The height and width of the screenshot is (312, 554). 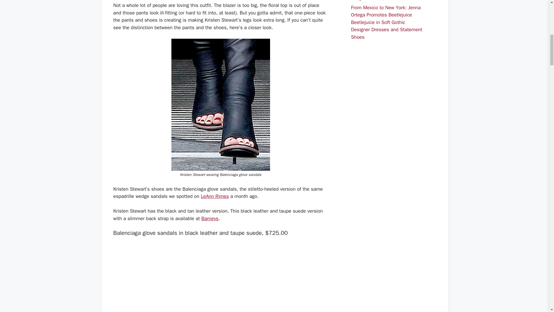 I want to click on Barneys, so click(x=210, y=218).